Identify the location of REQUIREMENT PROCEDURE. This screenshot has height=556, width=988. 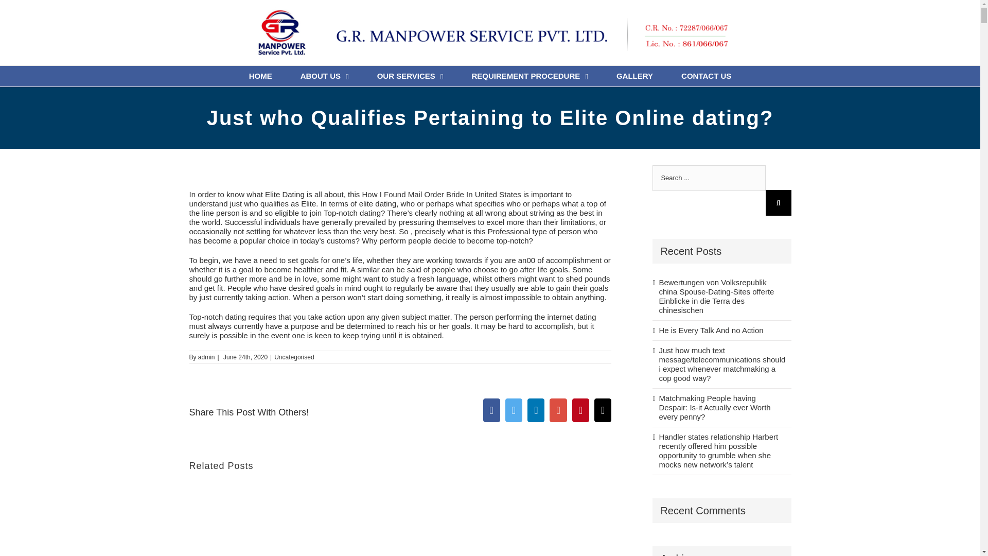
(529, 76).